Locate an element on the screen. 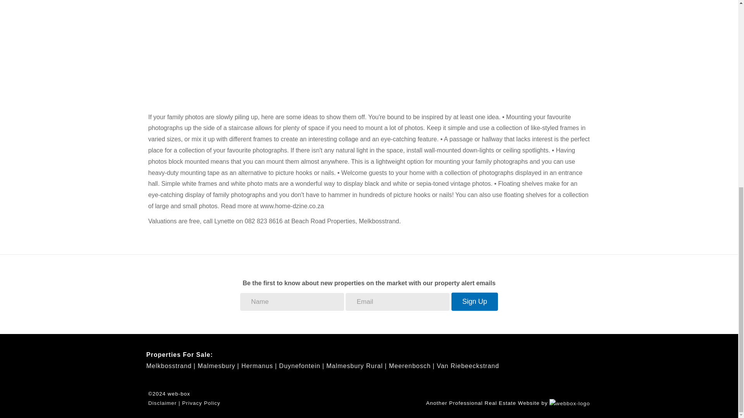 The width and height of the screenshot is (744, 418). Meerenbosch is located at coordinates (412, 366).